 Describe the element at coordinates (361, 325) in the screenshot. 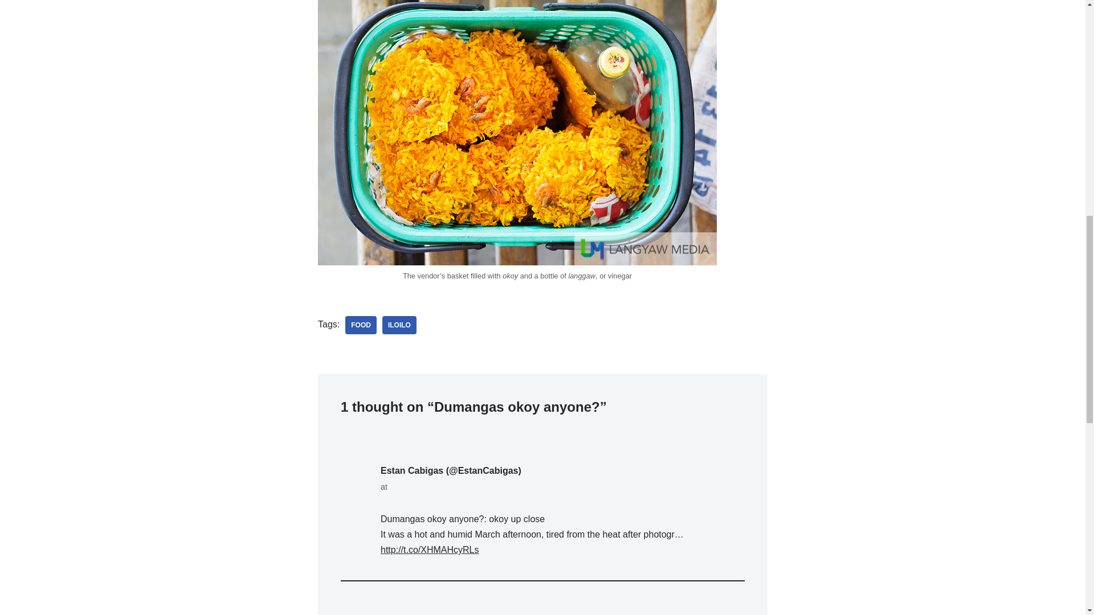

I see `FOOD` at that location.